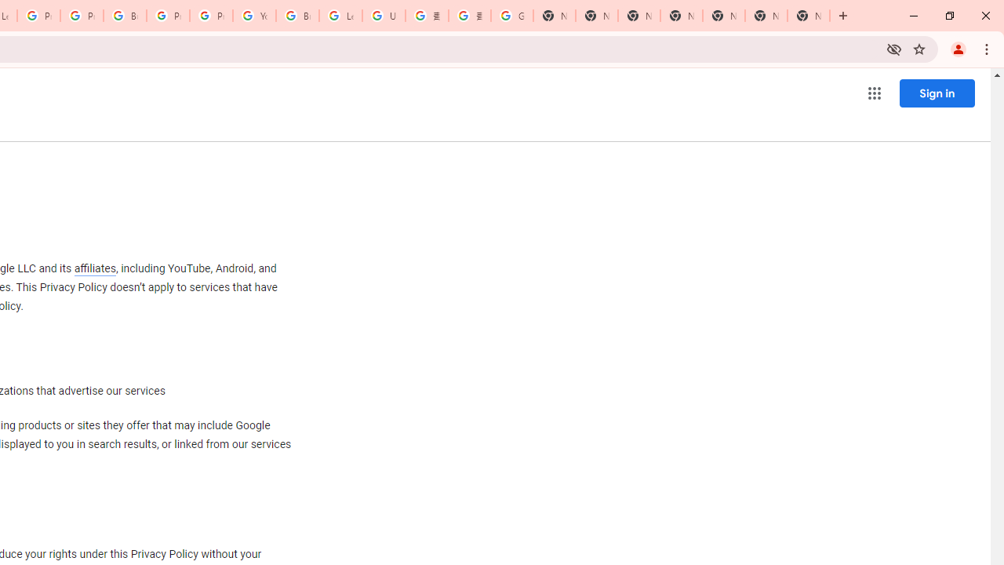 This screenshot has width=1004, height=565. I want to click on Google Images, so click(511, 16).